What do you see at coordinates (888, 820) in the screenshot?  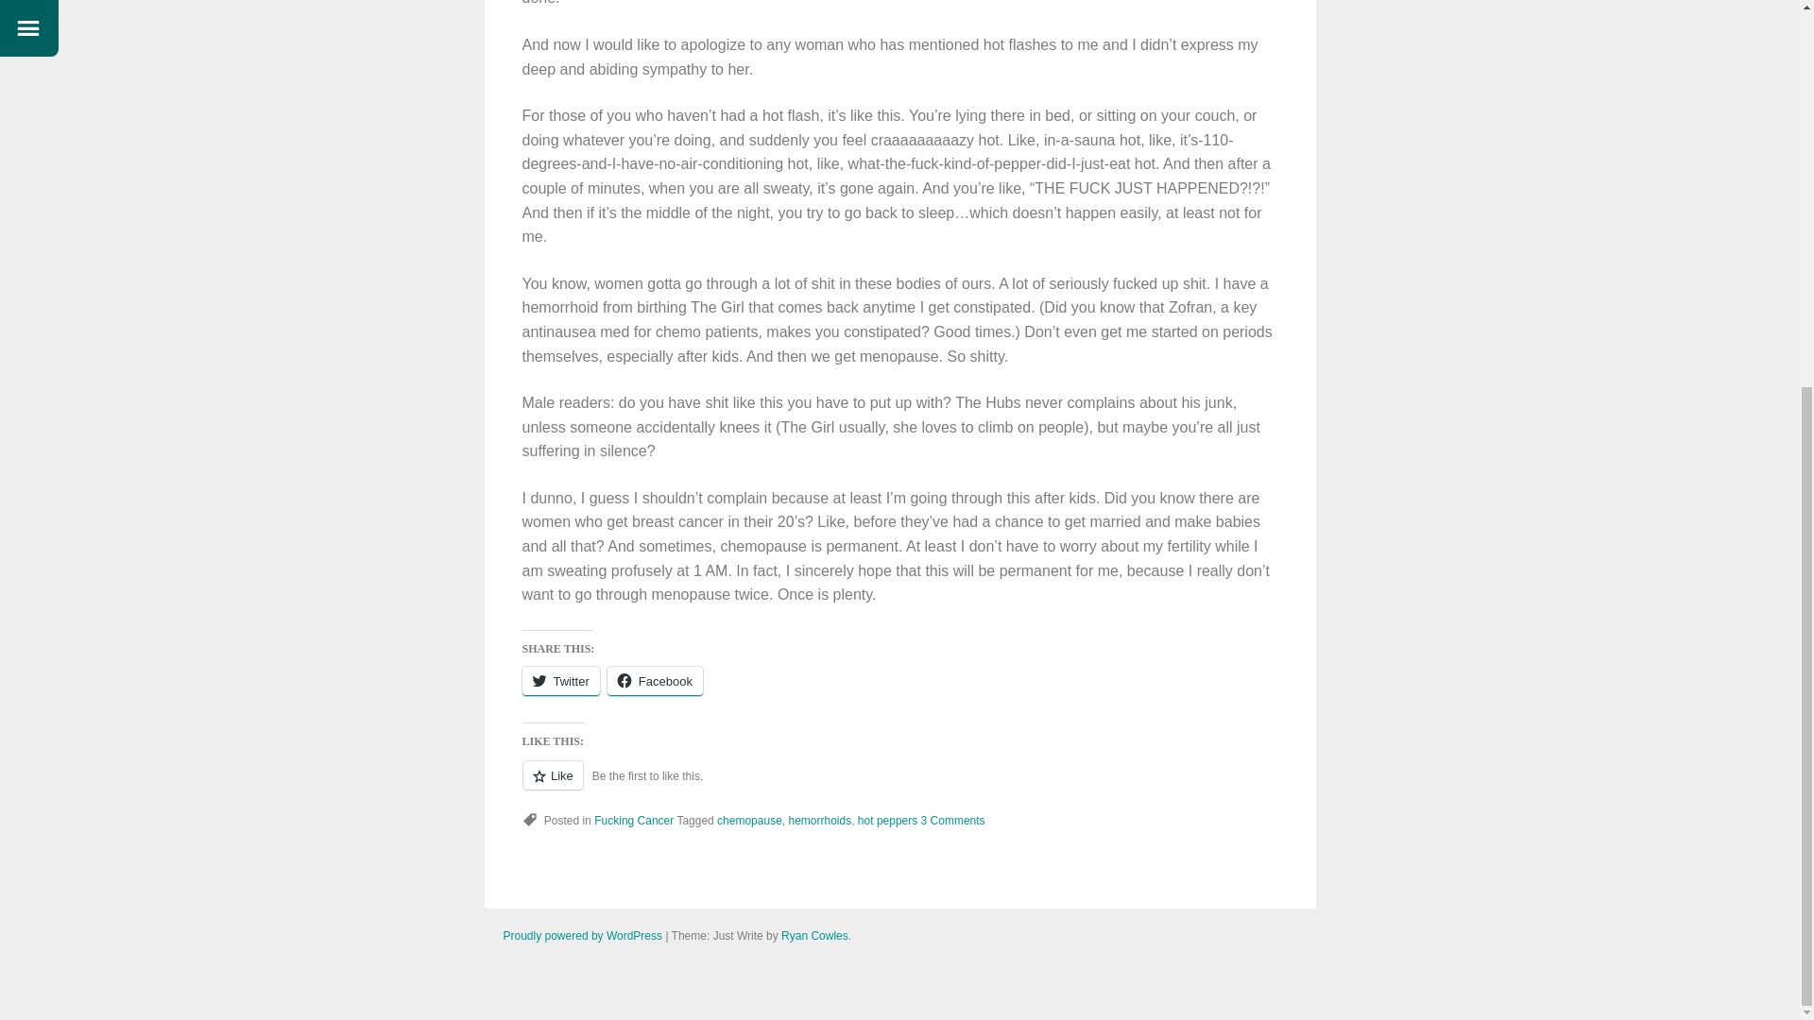 I see `hot peppers` at bounding box center [888, 820].